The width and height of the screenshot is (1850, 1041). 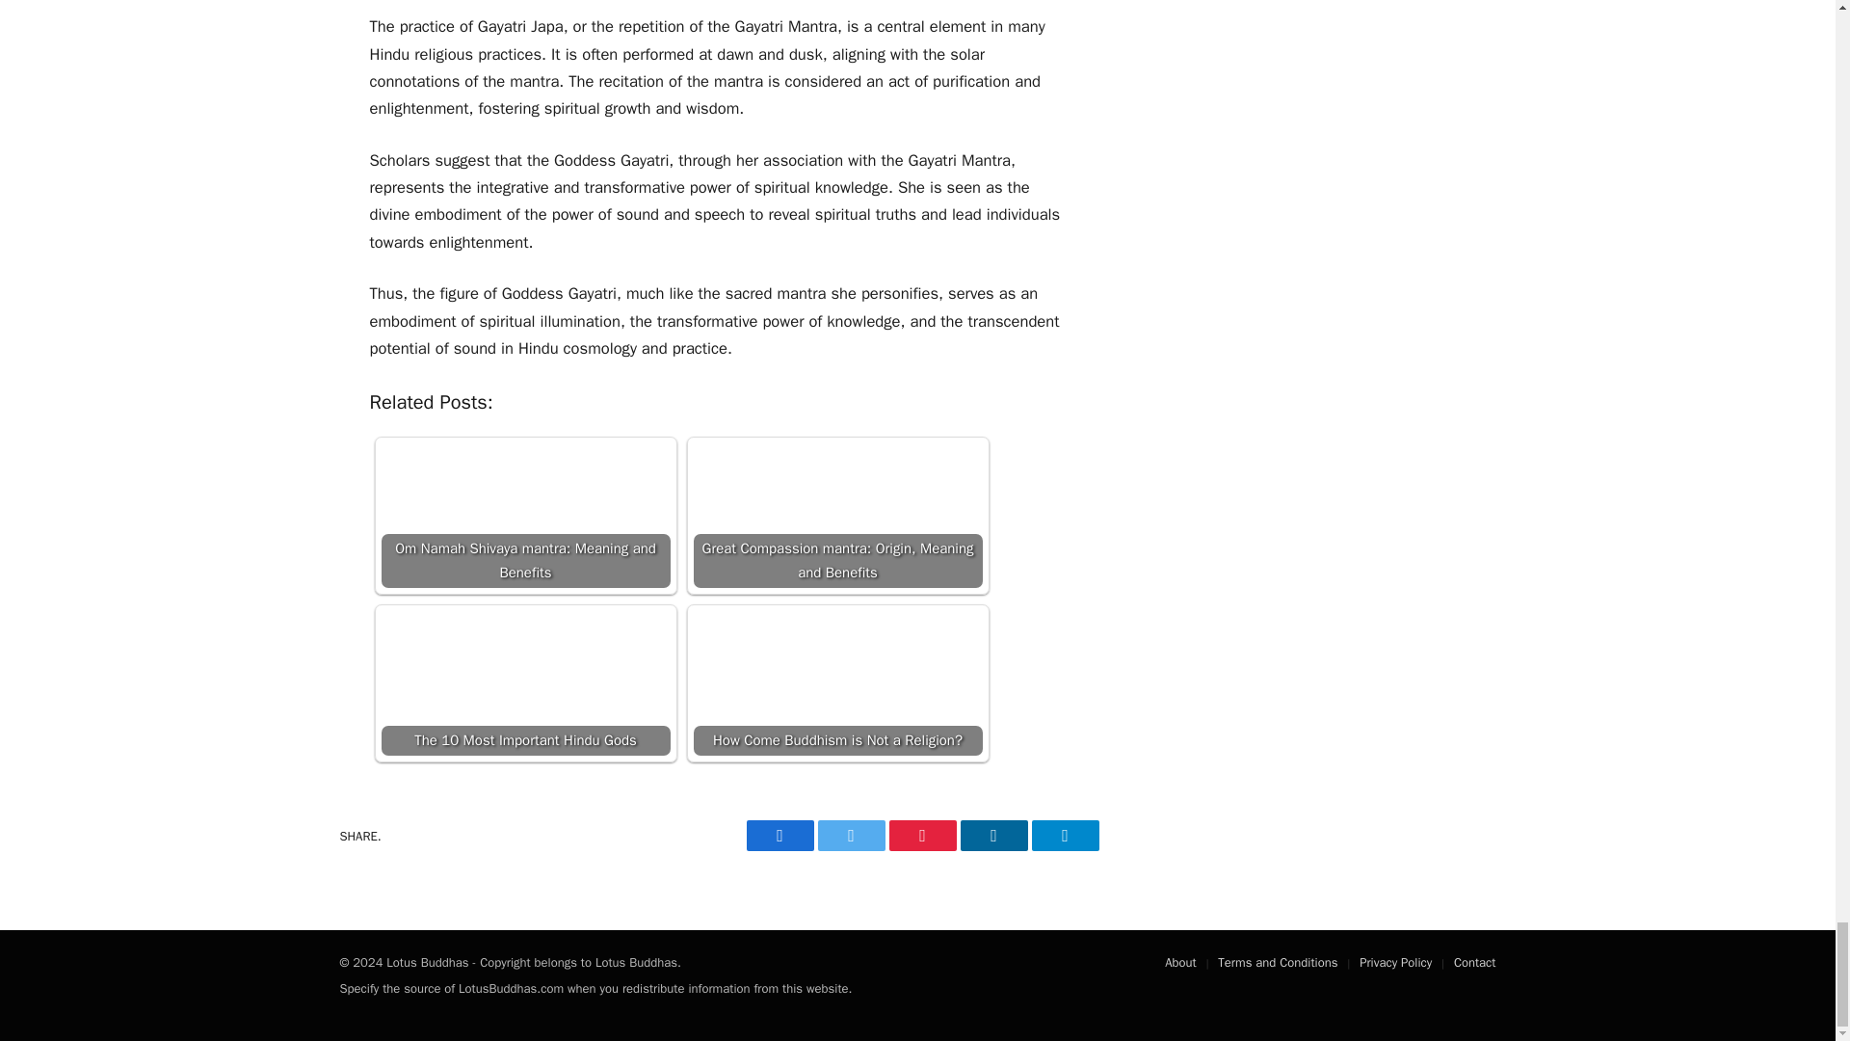 What do you see at coordinates (525, 516) in the screenshot?
I see `Om Namah Shivaya mantra: Meaning and Benefits` at bounding box center [525, 516].